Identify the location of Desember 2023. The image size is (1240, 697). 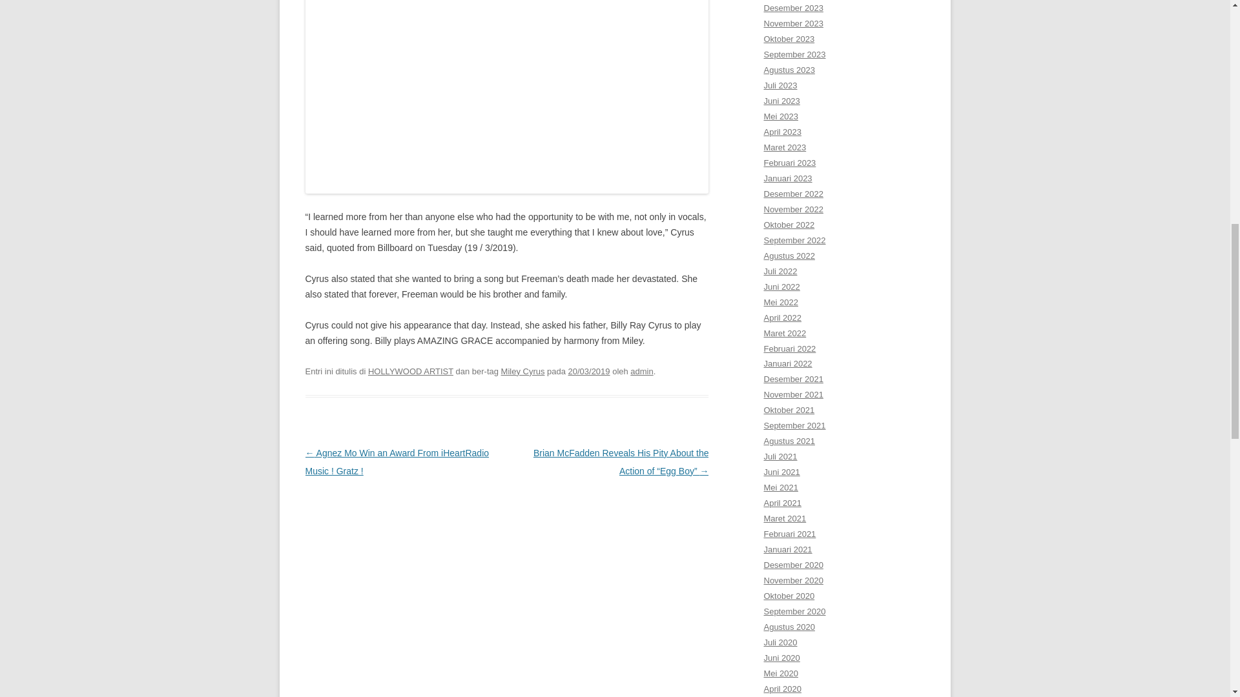
(793, 8).